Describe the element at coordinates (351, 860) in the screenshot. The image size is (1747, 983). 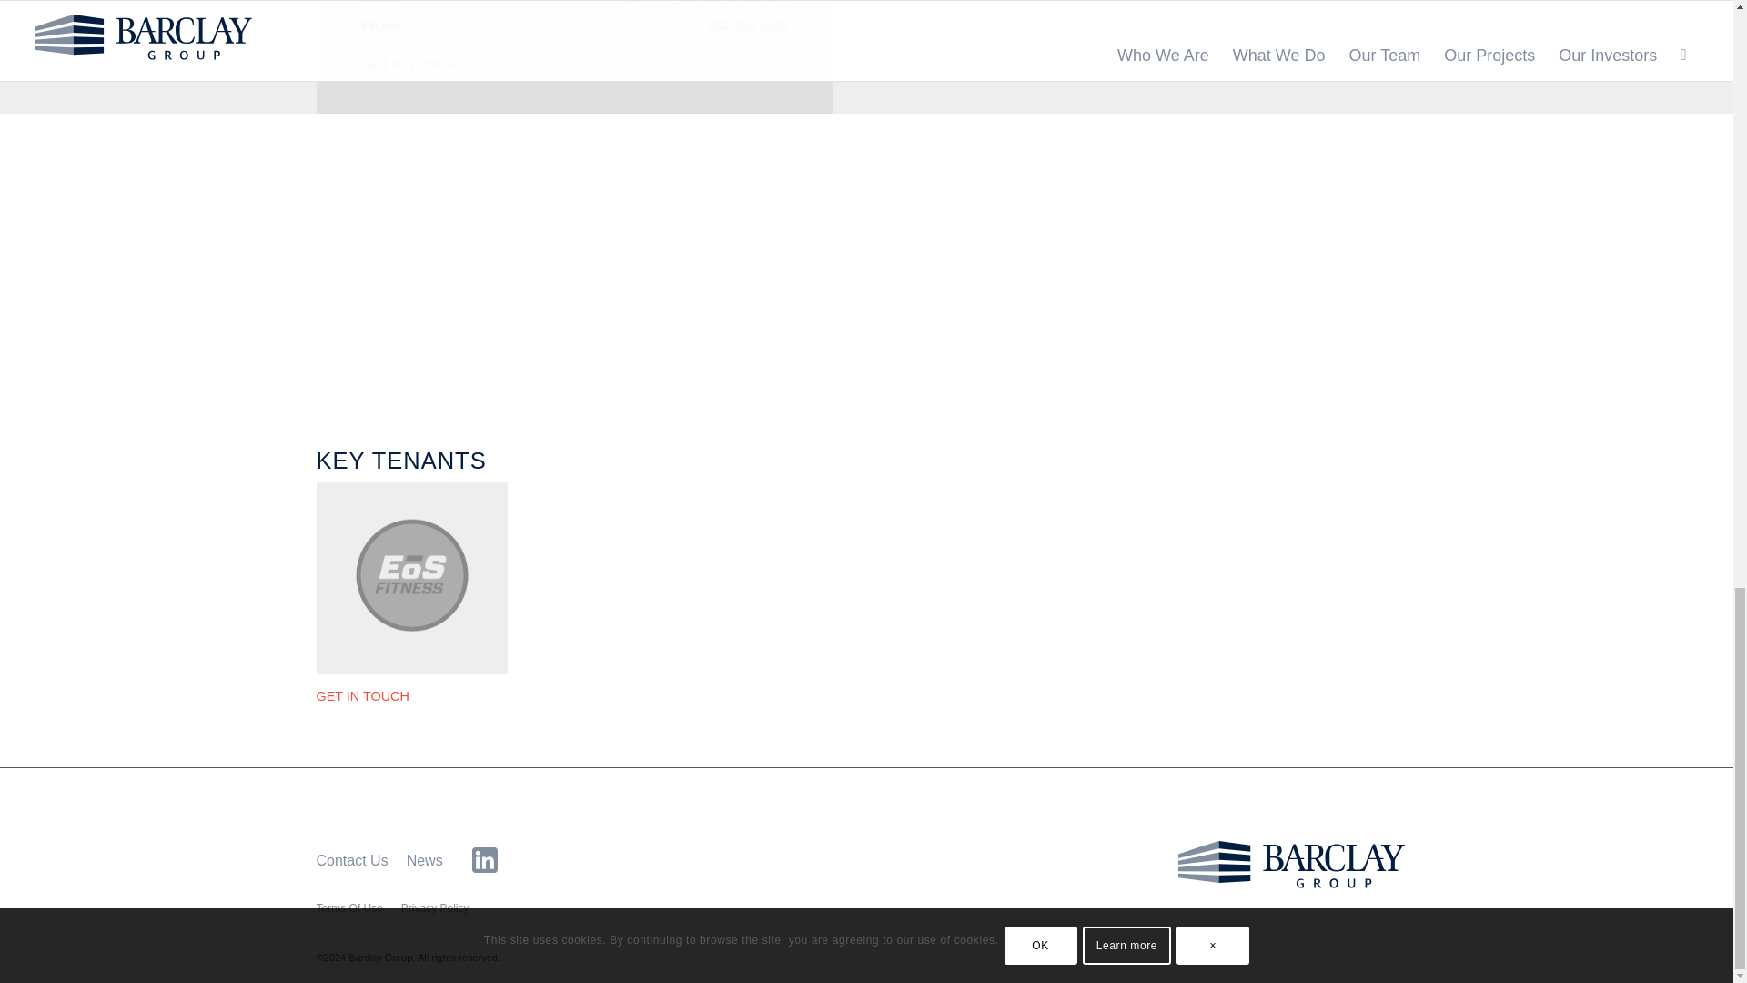
I see `Contact Us` at that location.